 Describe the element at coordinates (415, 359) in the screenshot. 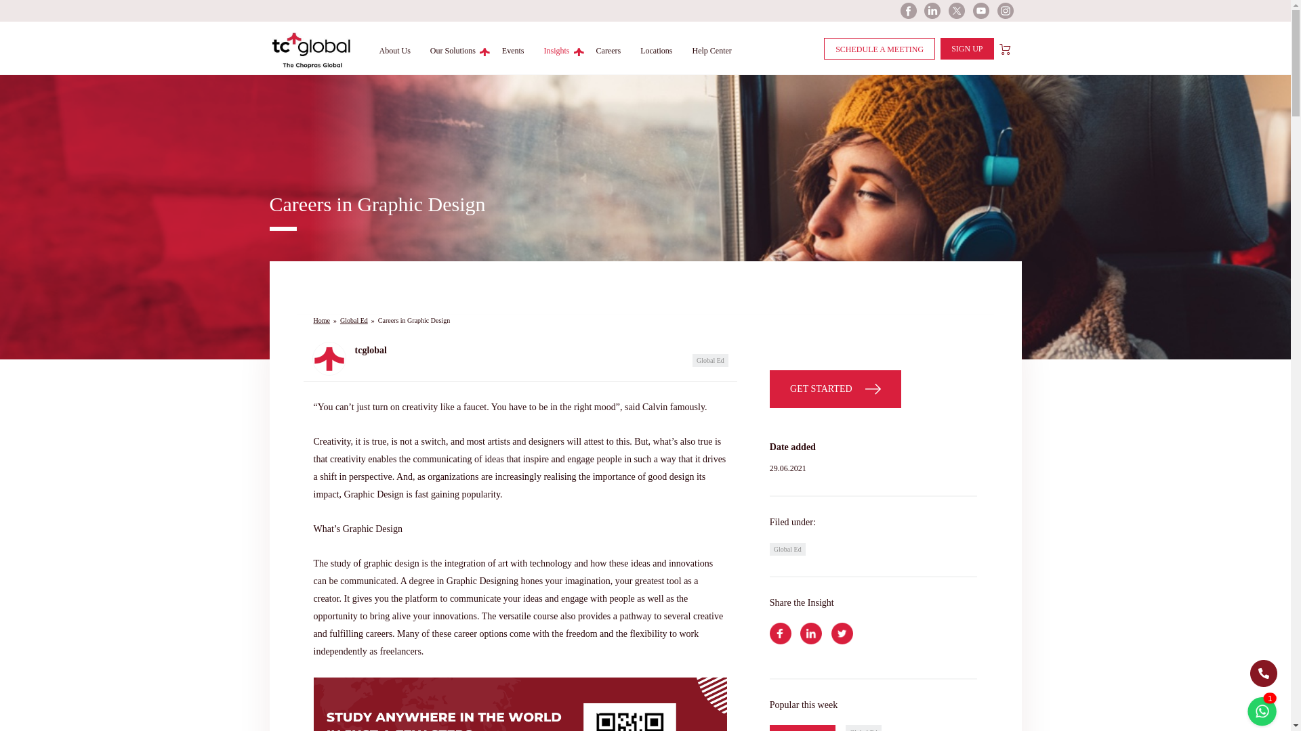

I see `tcglobal` at that location.